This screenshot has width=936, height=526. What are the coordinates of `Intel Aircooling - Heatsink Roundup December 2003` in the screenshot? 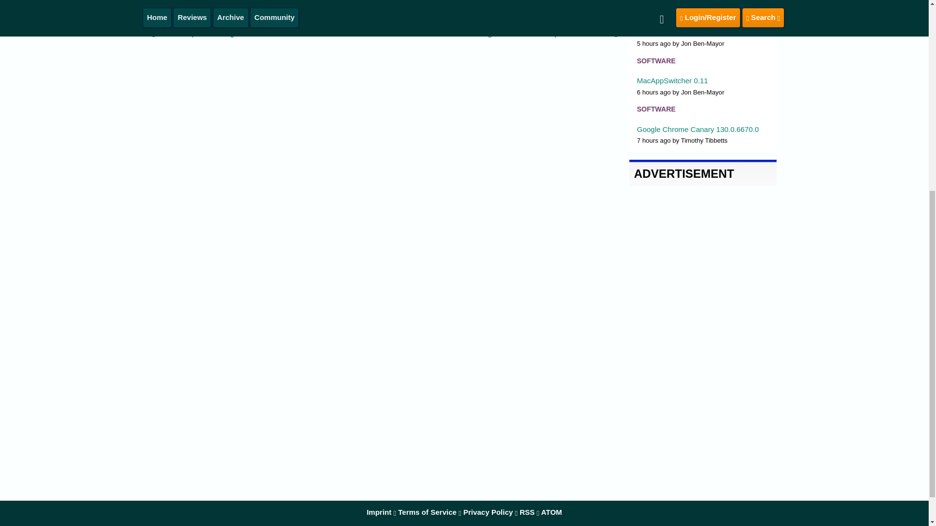 It's located at (528, 33).